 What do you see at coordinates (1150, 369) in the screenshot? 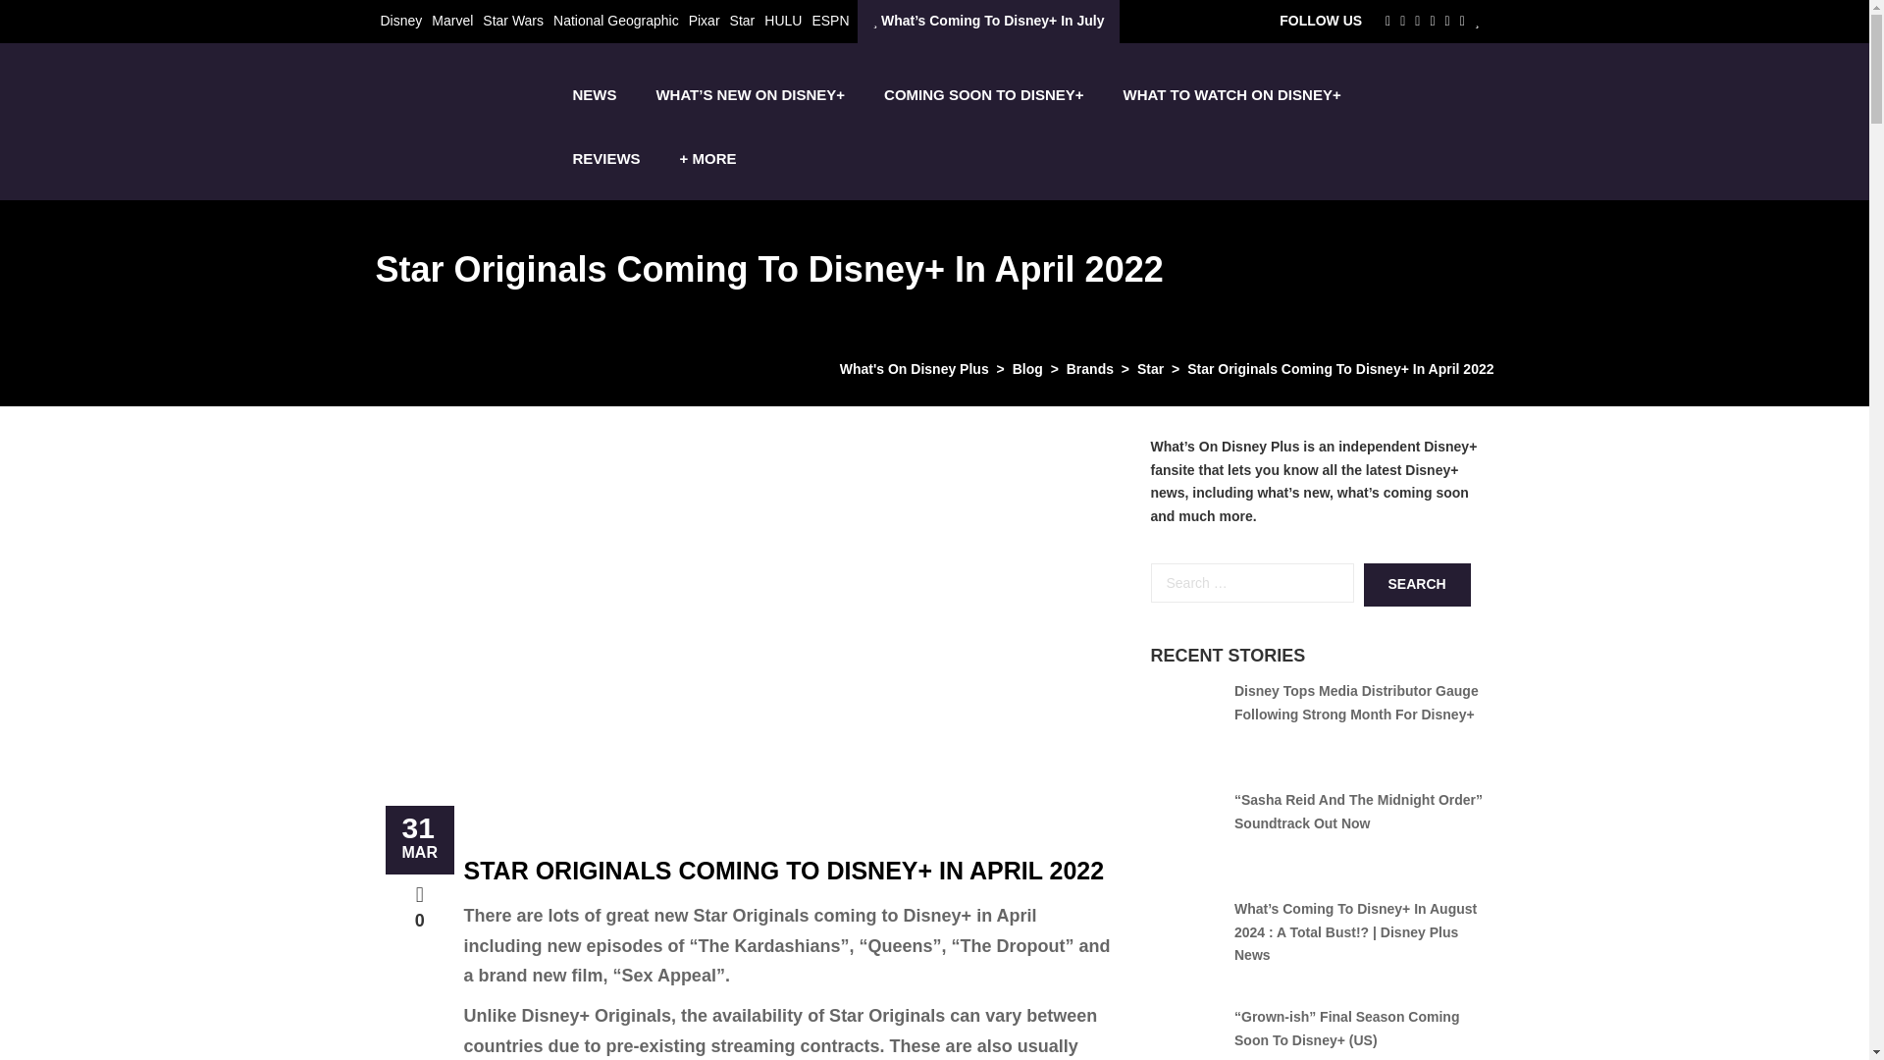
I see `Go to the Star Category archives.` at bounding box center [1150, 369].